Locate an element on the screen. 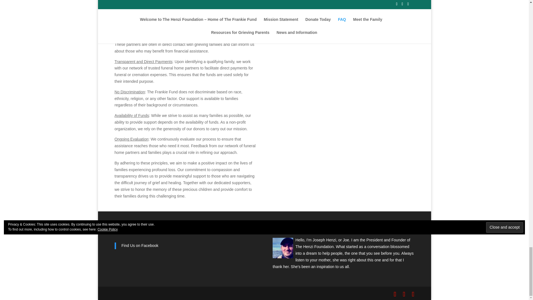  Find Us on Facebook is located at coordinates (140, 246).